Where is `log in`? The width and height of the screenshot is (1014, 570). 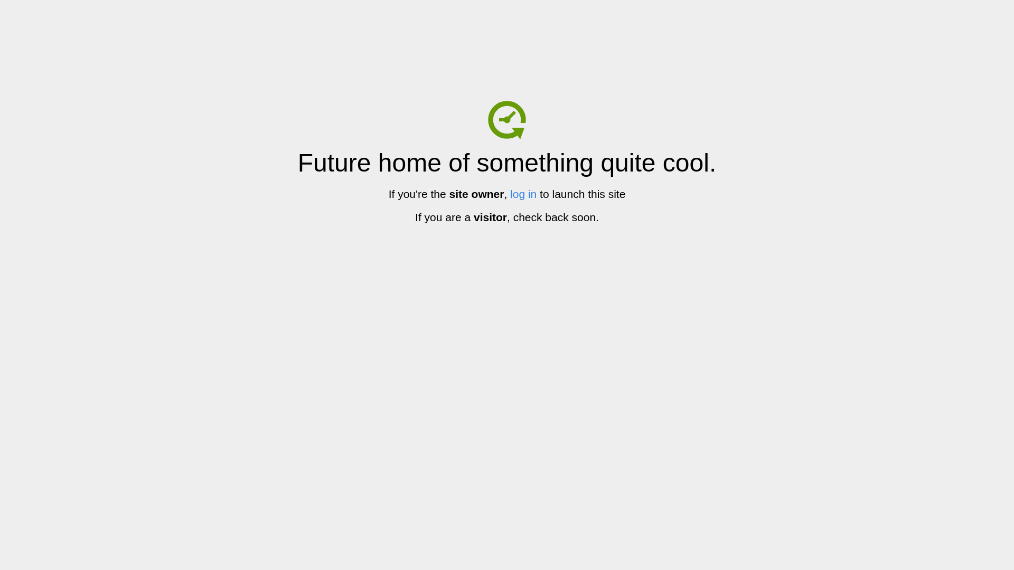
log in is located at coordinates (523, 194).